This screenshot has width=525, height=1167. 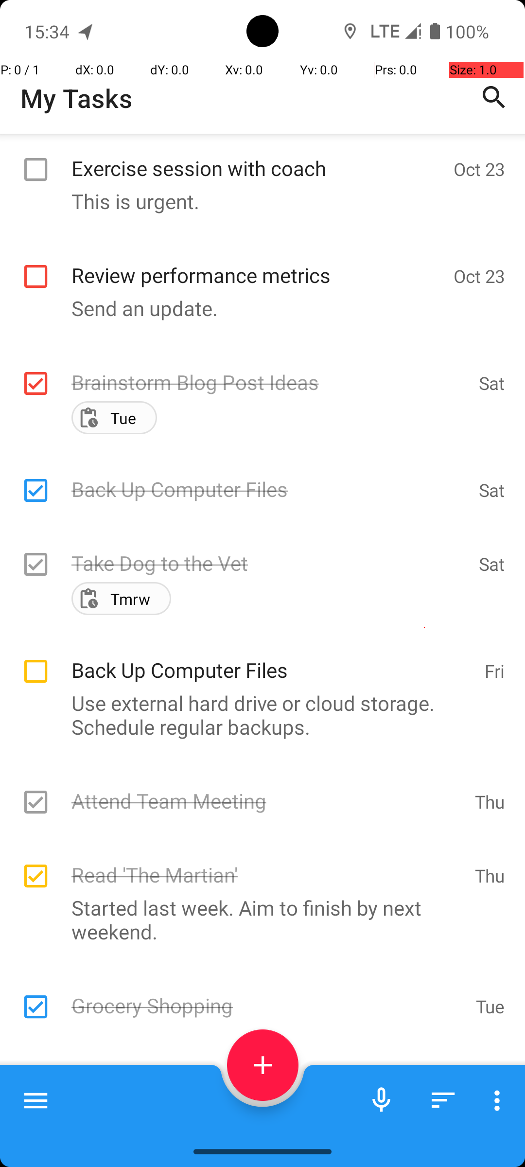 What do you see at coordinates (258, 201) in the screenshot?
I see `This is urgent.` at bounding box center [258, 201].